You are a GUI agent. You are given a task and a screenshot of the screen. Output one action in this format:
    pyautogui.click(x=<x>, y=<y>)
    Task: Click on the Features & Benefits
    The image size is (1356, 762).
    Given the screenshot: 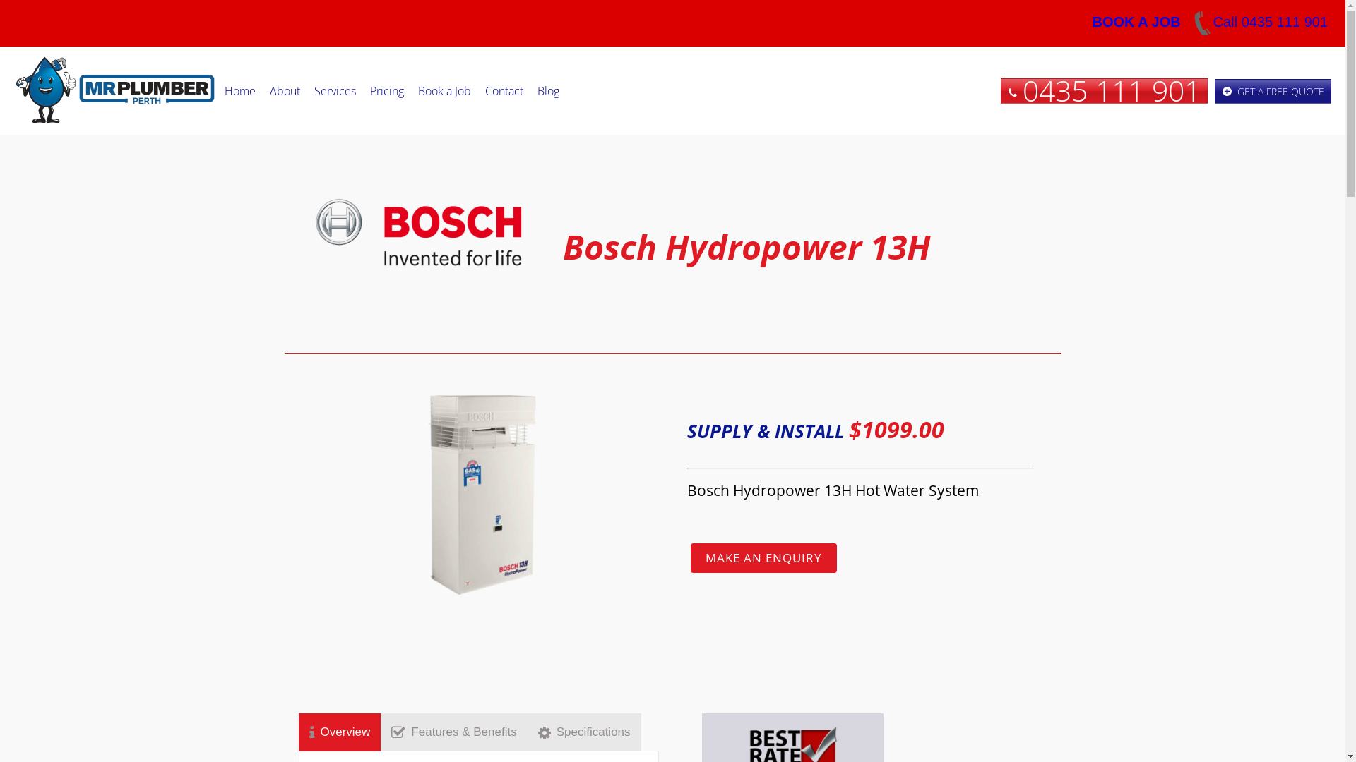 What is the action you would take?
    pyautogui.click(x=453, y=732)
    